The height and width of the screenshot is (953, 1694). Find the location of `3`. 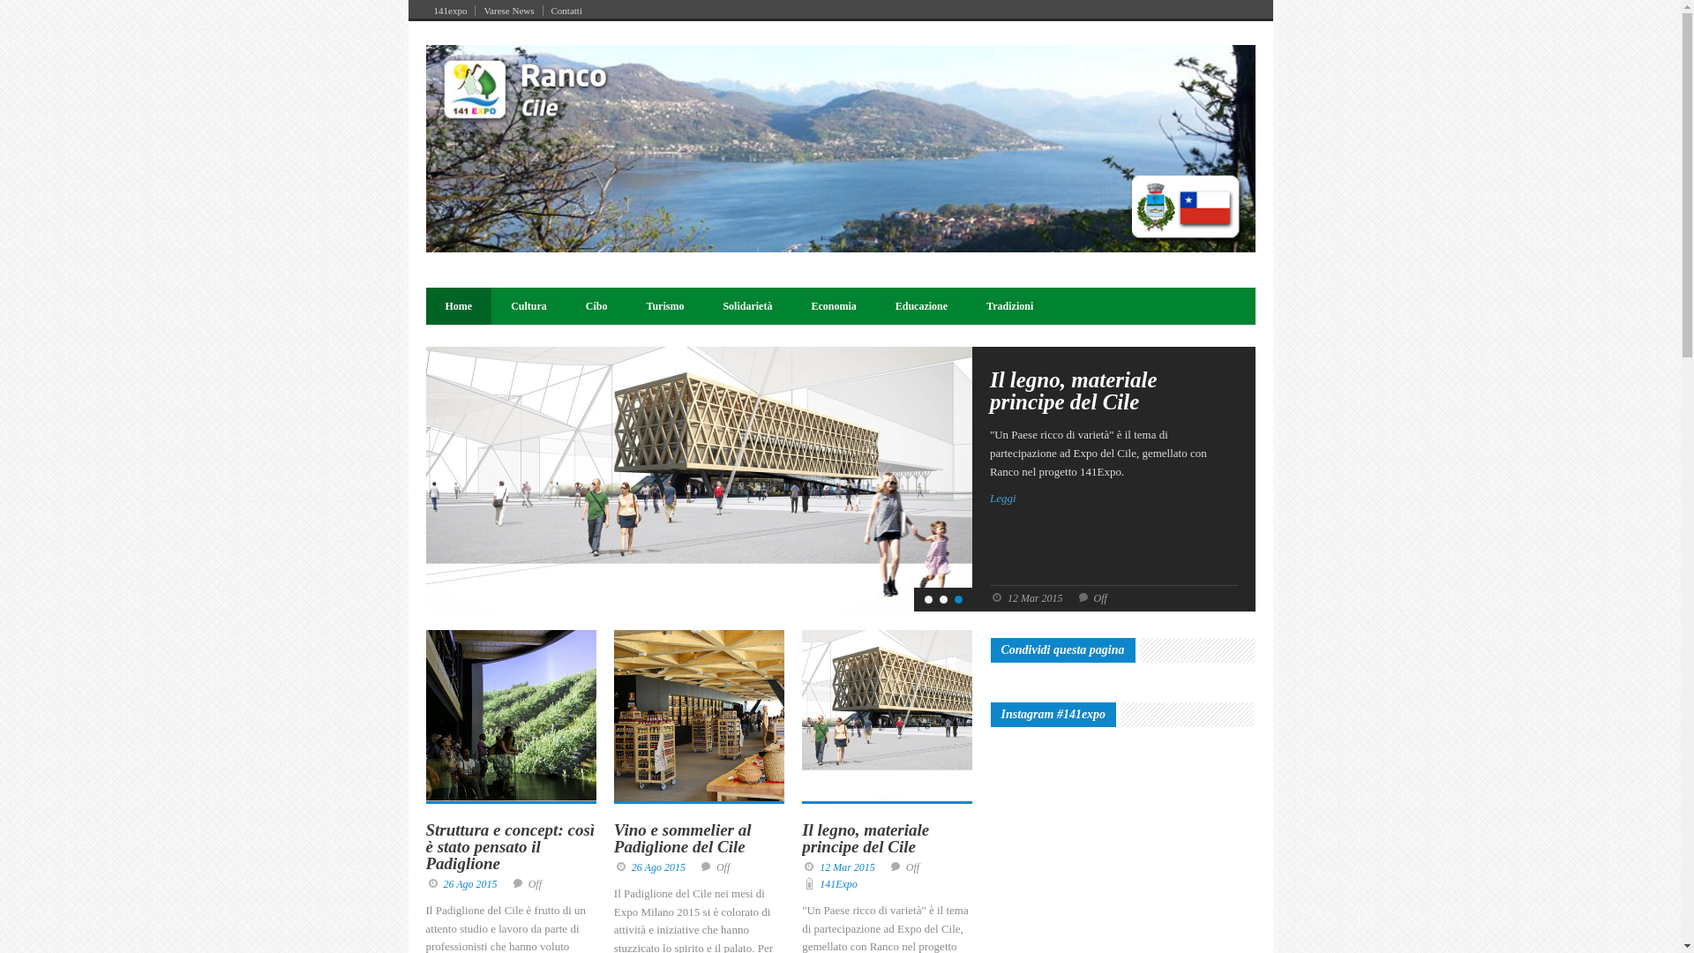

3 is located at coordinates (958, 600).